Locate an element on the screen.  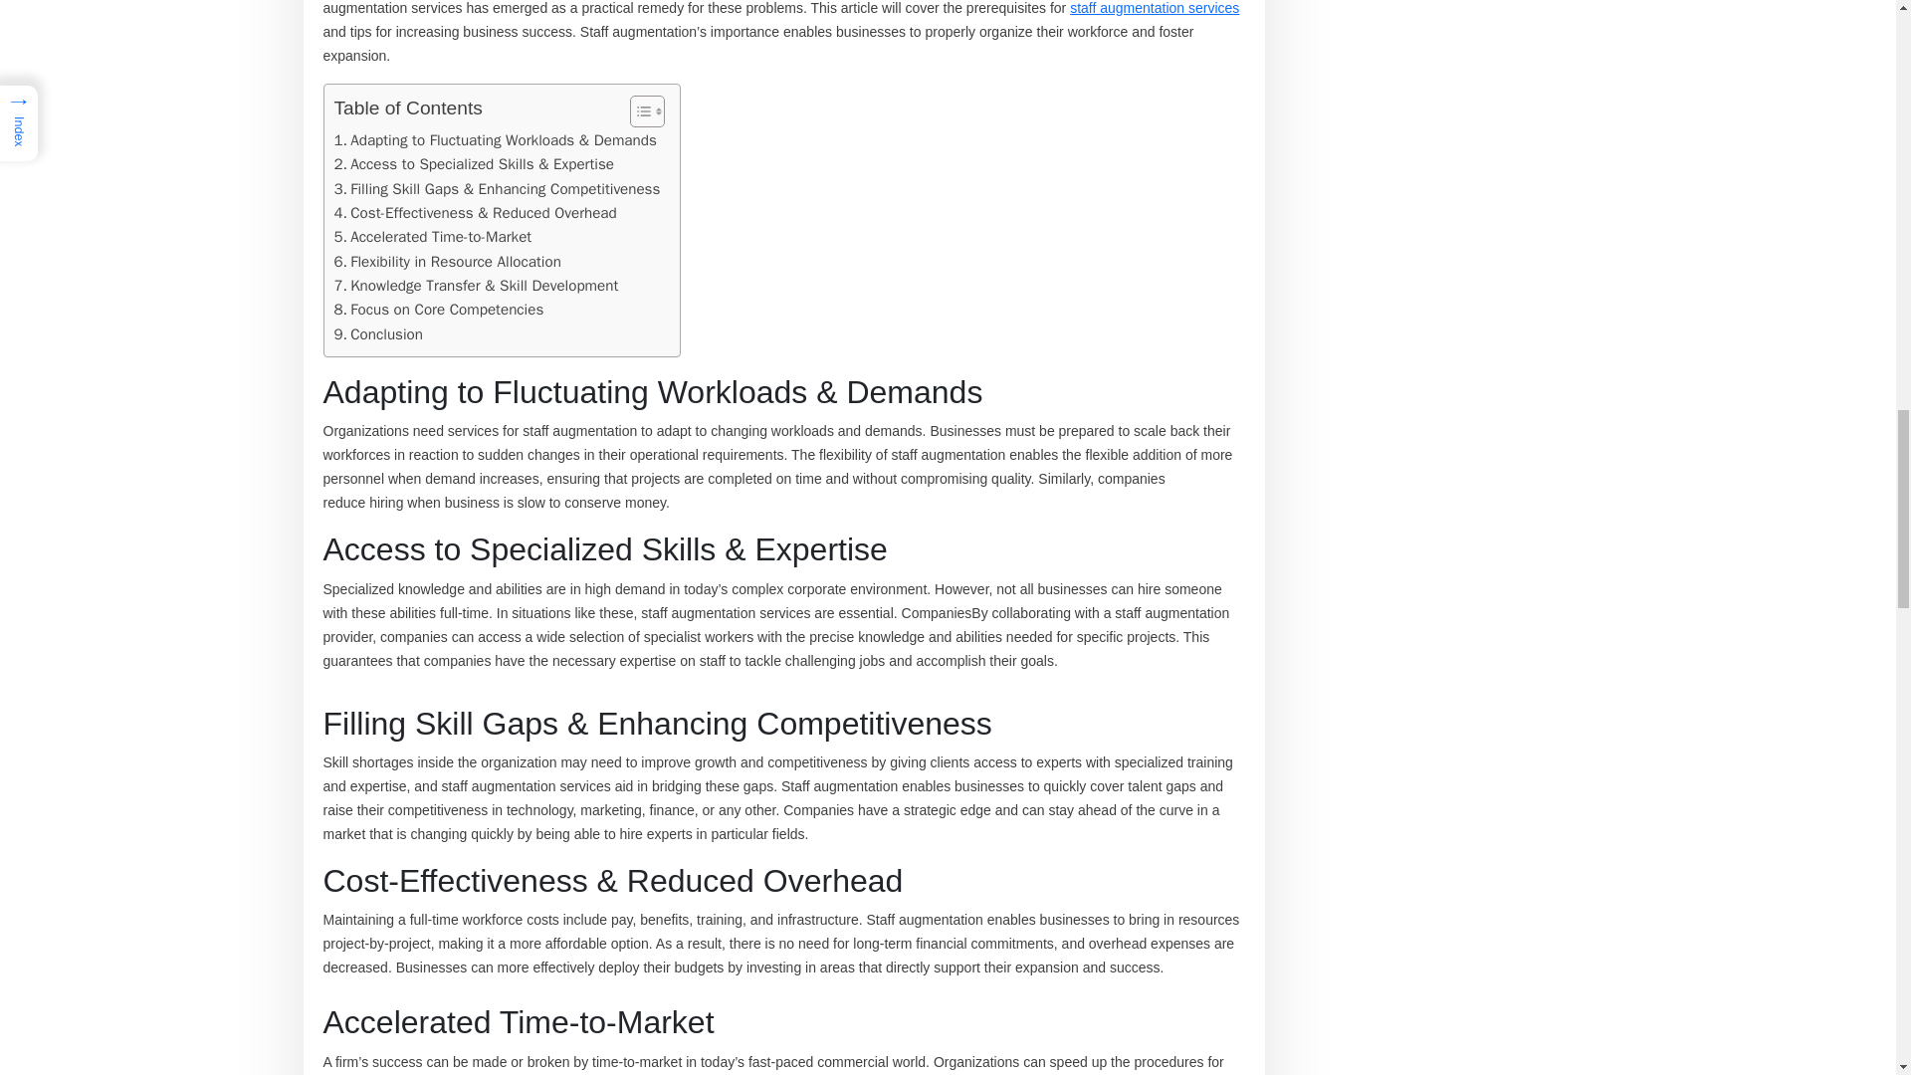
Flexibility in Resource Allocation is located at coordinates (448, 261).